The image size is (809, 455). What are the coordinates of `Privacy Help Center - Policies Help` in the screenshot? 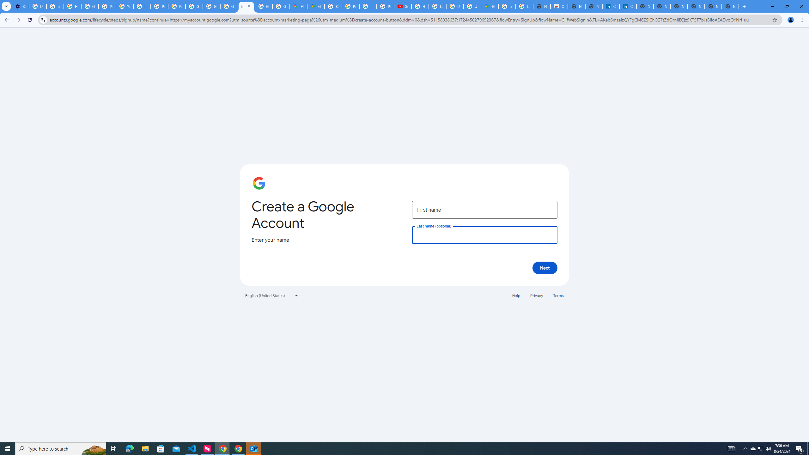 It's located at (159, 6).